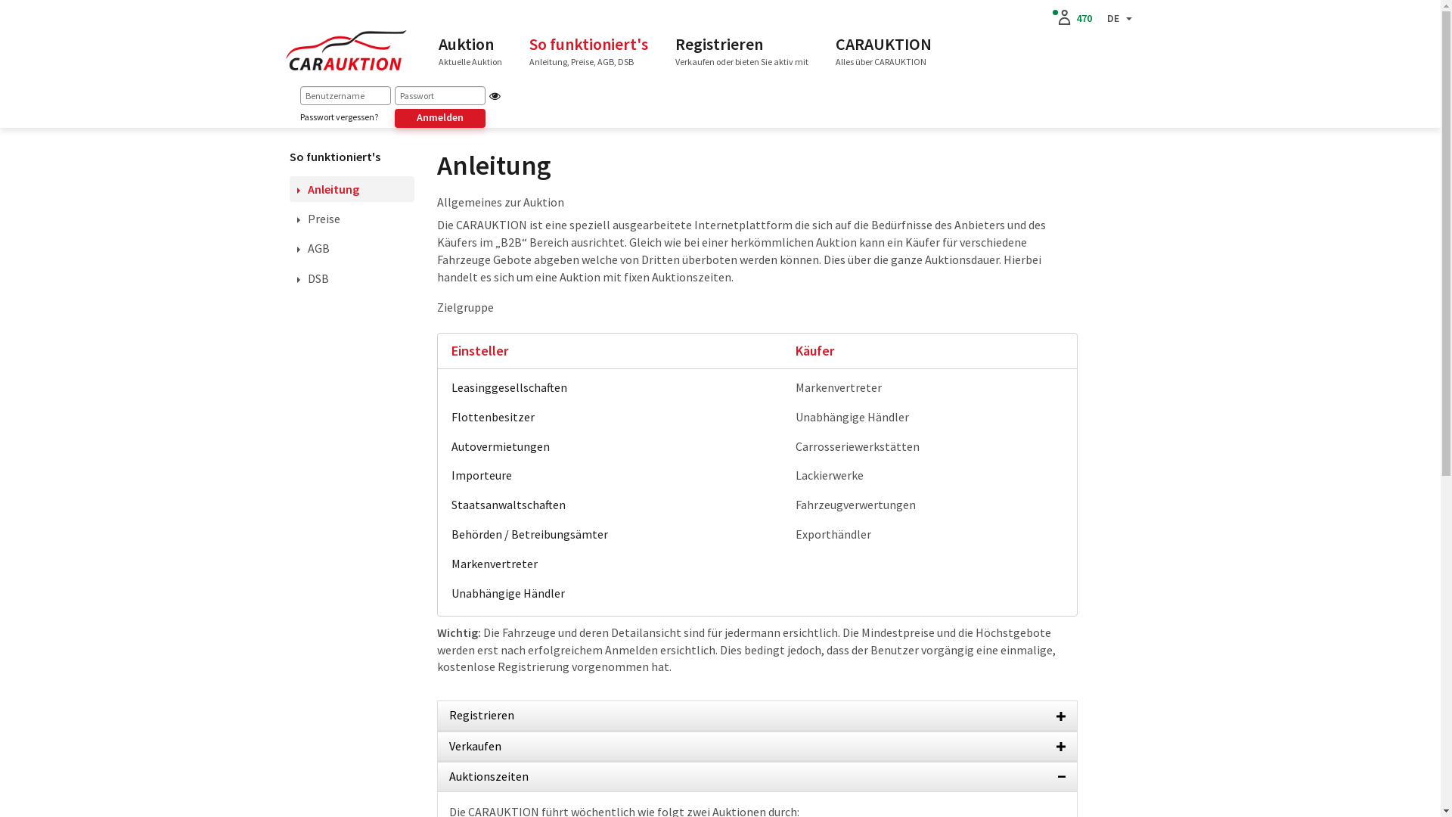 This screenshot has height=817, width=1452. Describe the element at coordinates (758, 776) in the screenshot. I see `Auktionszeiten` at that location.